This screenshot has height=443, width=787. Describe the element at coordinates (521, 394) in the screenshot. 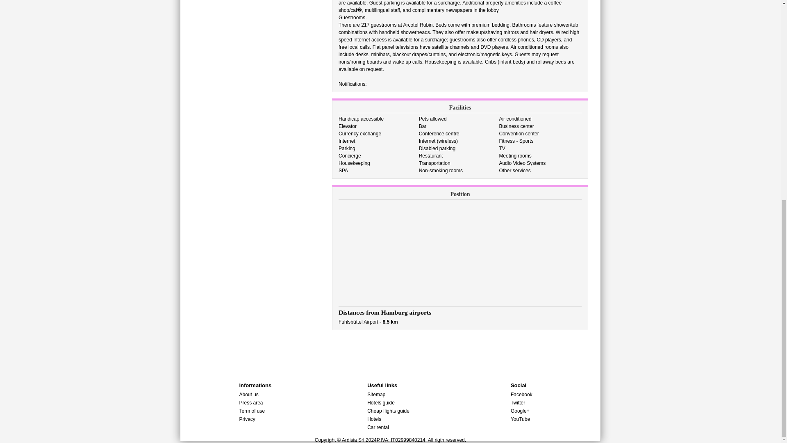

I see `Facebook` at that location.